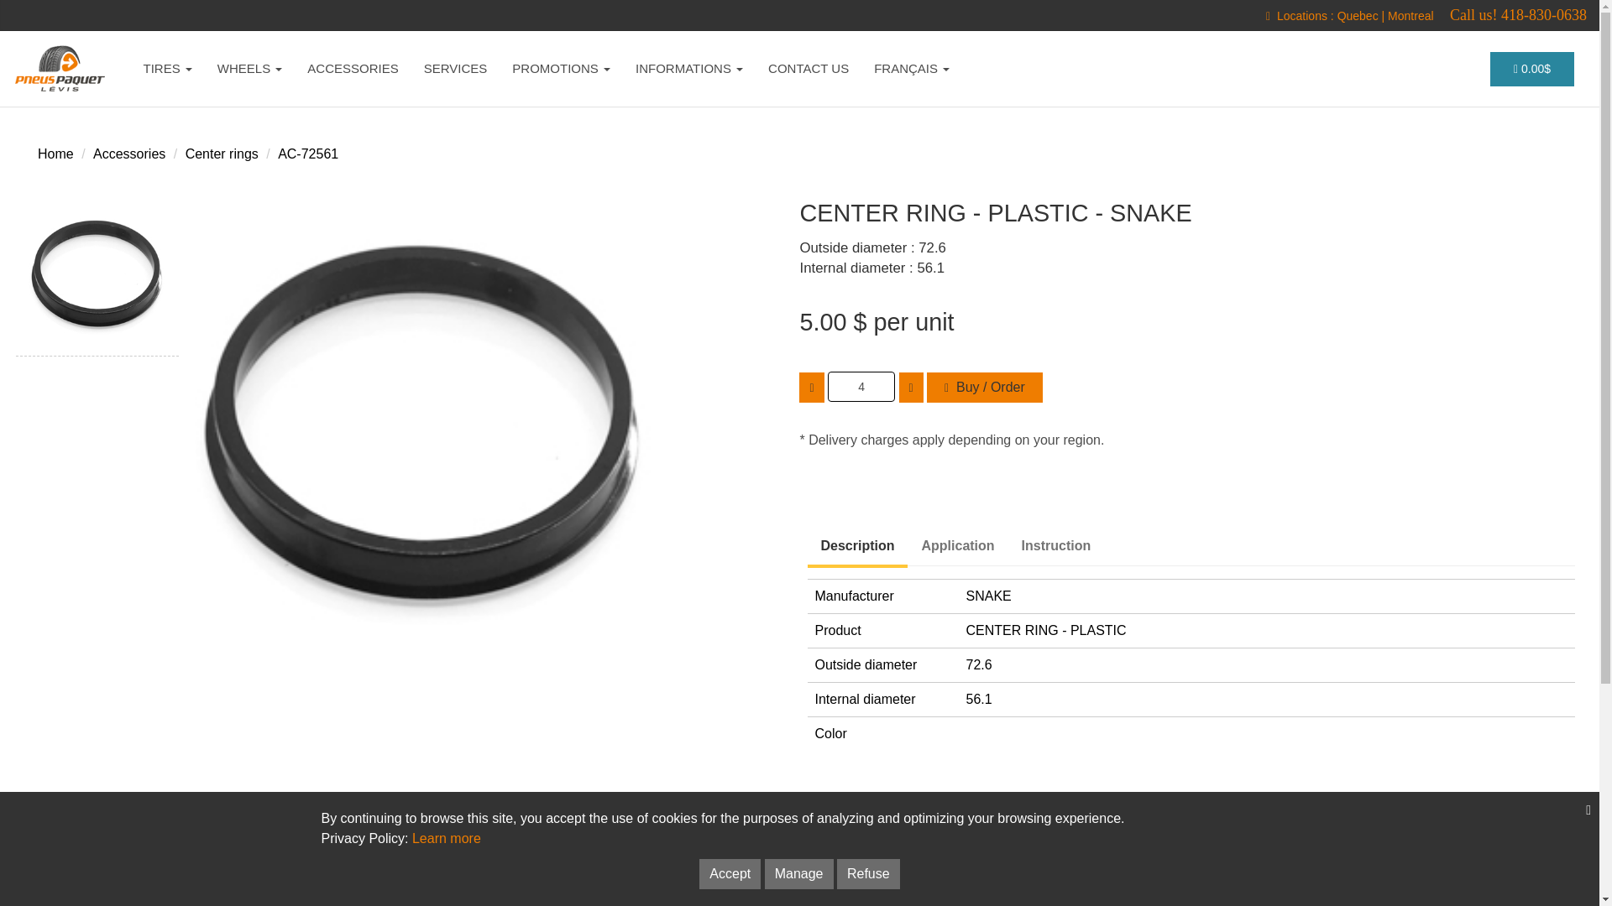 The height and width of the screenshot is (906, 1612). I want to click on TIRES , so click(167, 69).